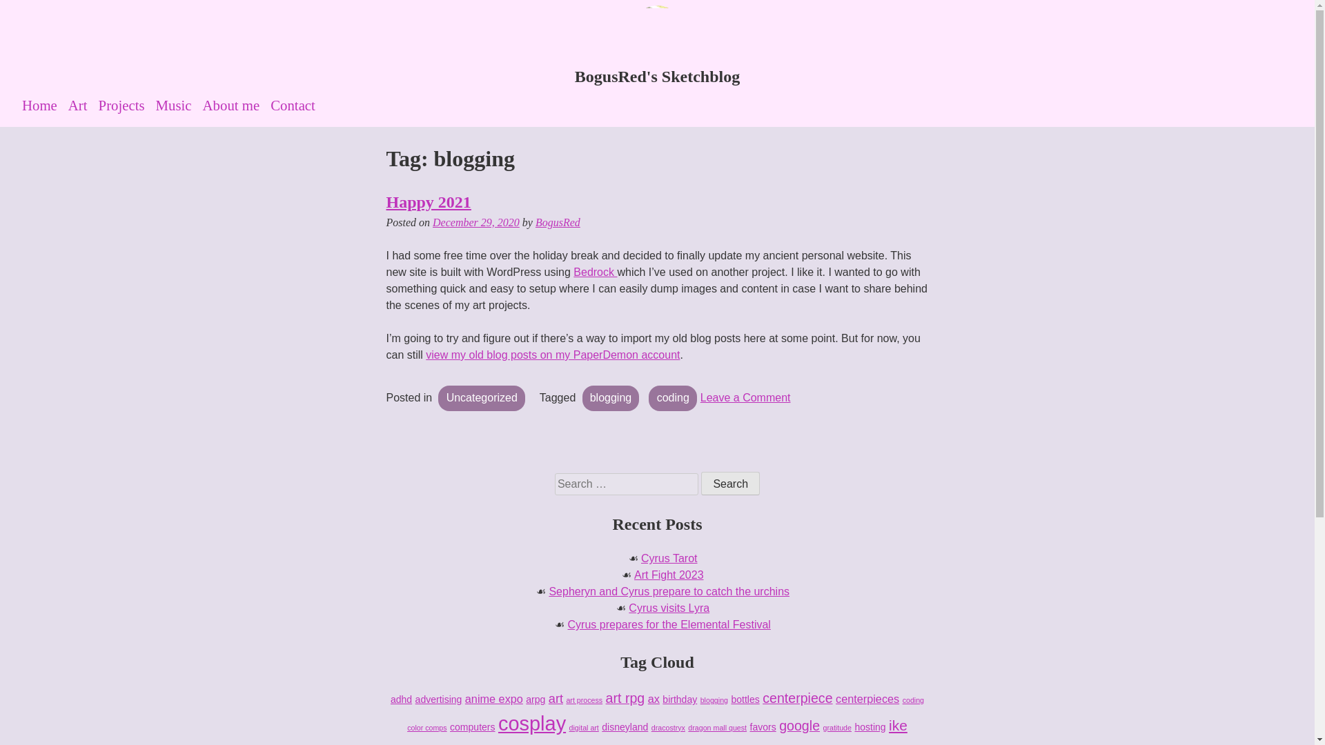 This screenshot has height=745, width=1325. I want to click on Happy 2021, so click(429, 201).